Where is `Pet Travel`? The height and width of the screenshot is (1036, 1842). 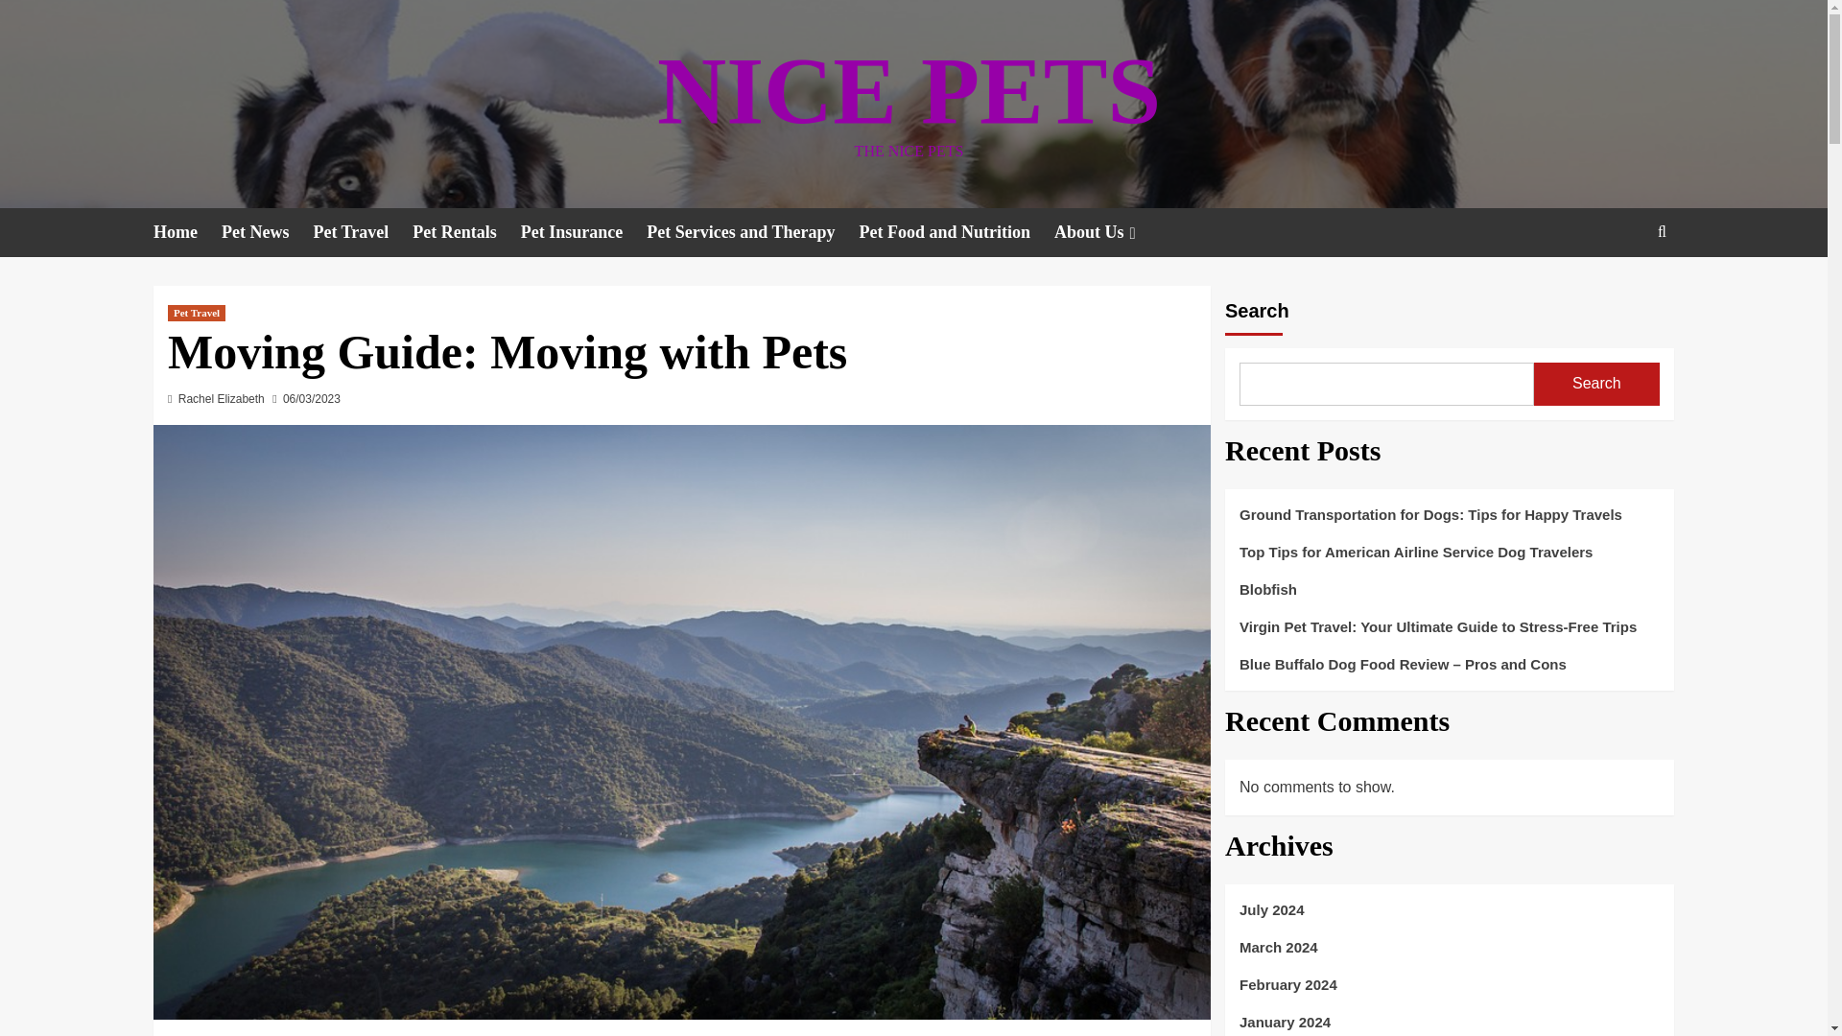 Pet Travel is located at coordinates (196, 313).